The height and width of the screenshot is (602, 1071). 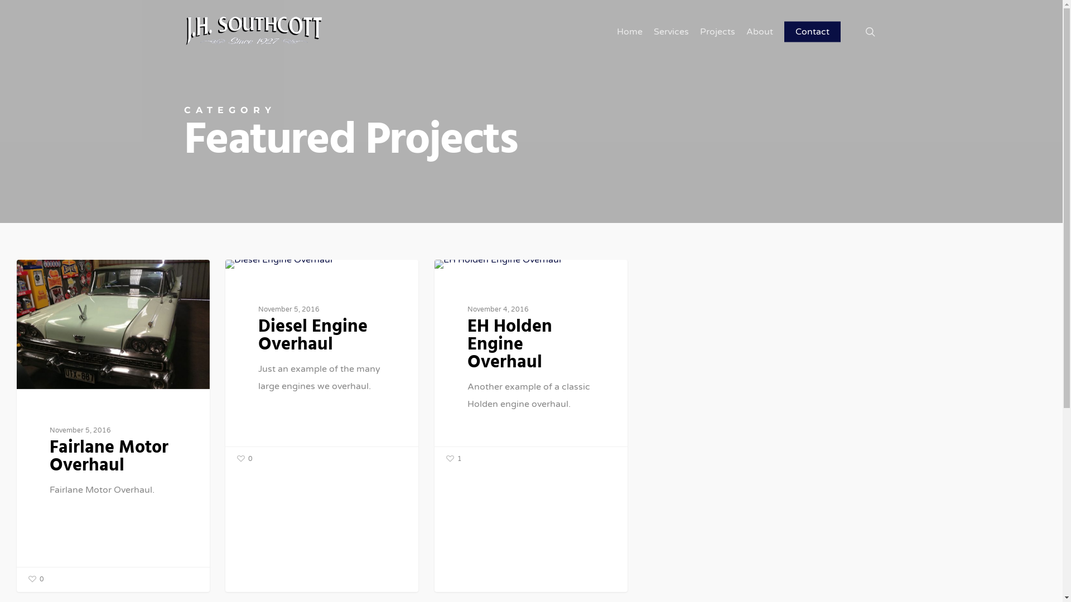 What do you see at coordinates (245, 459) in the screenshot?
I see `0` at bounding box center [245, 459].